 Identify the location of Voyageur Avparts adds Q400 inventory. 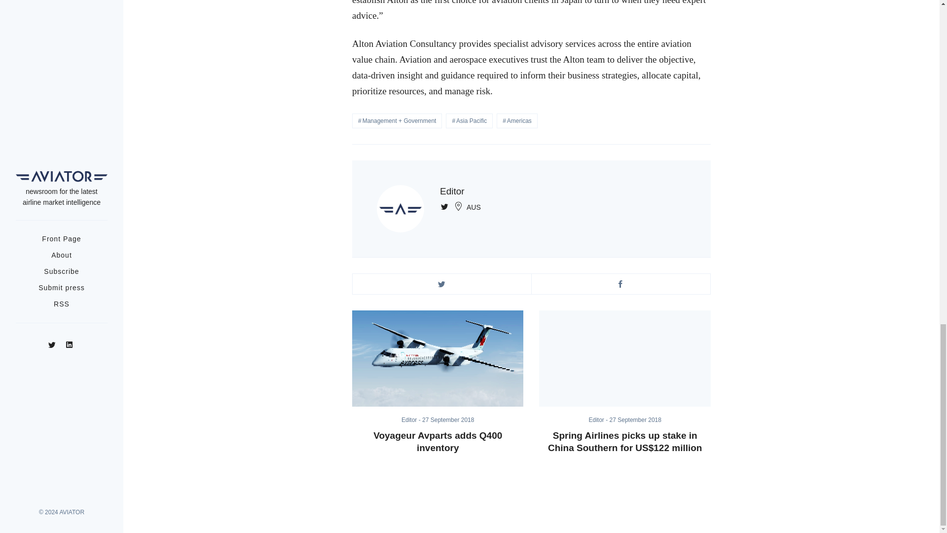
(438, 442).